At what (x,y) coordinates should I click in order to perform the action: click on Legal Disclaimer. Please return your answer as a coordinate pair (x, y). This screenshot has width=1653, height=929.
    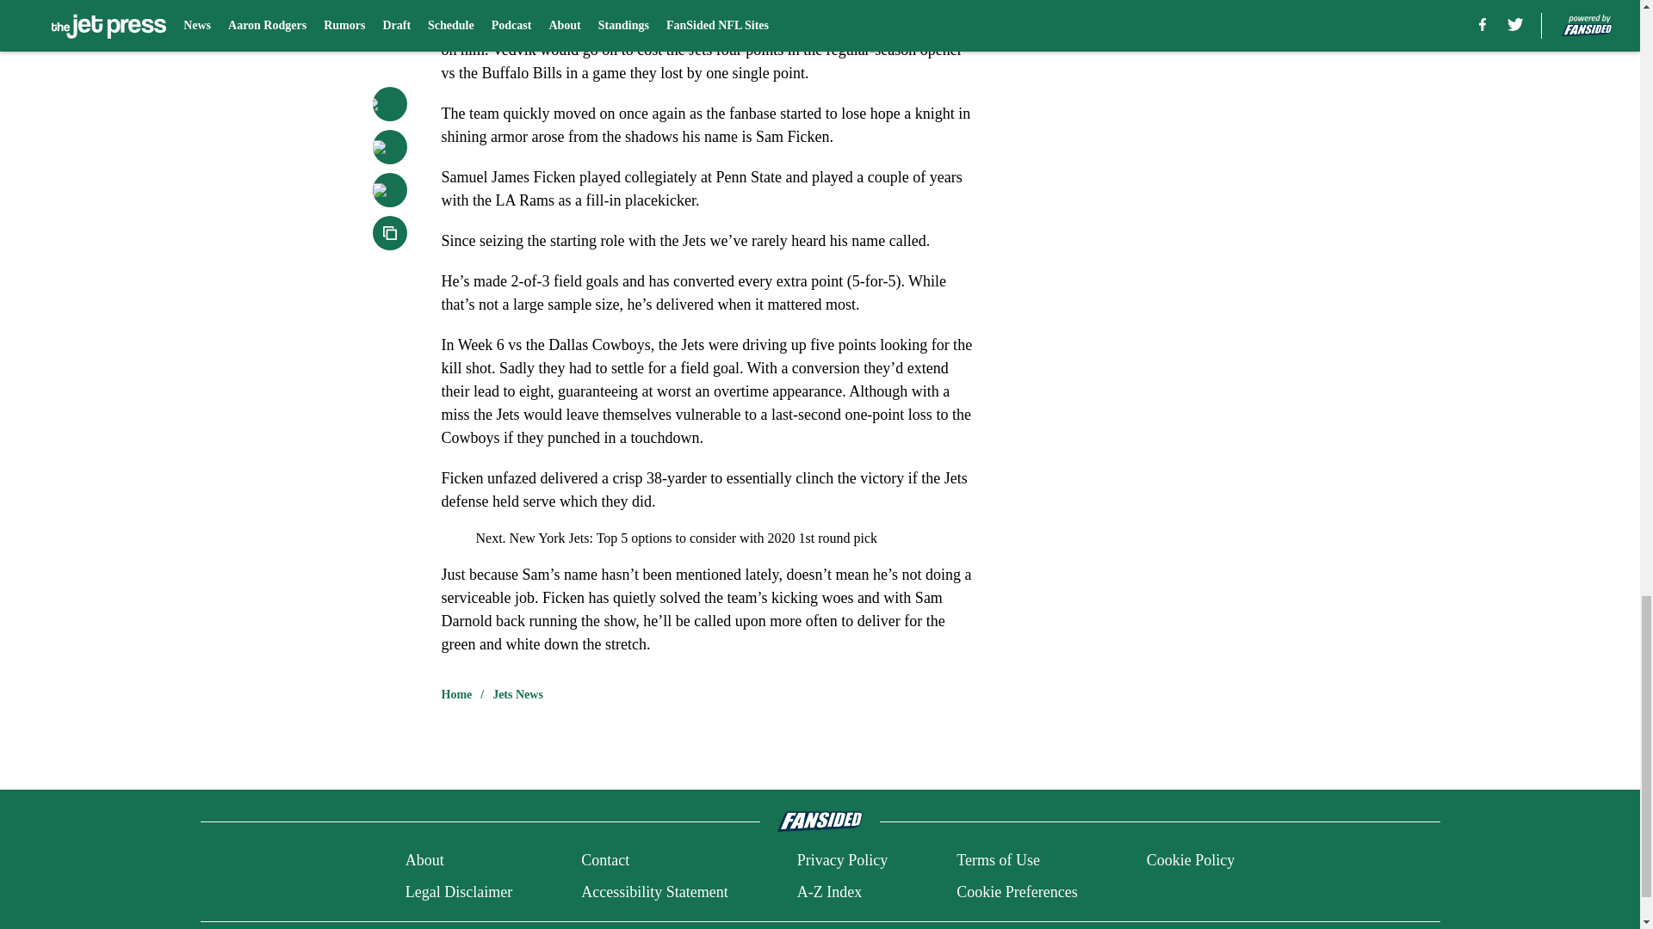
    Looking at the image, I should click on (458, 891).